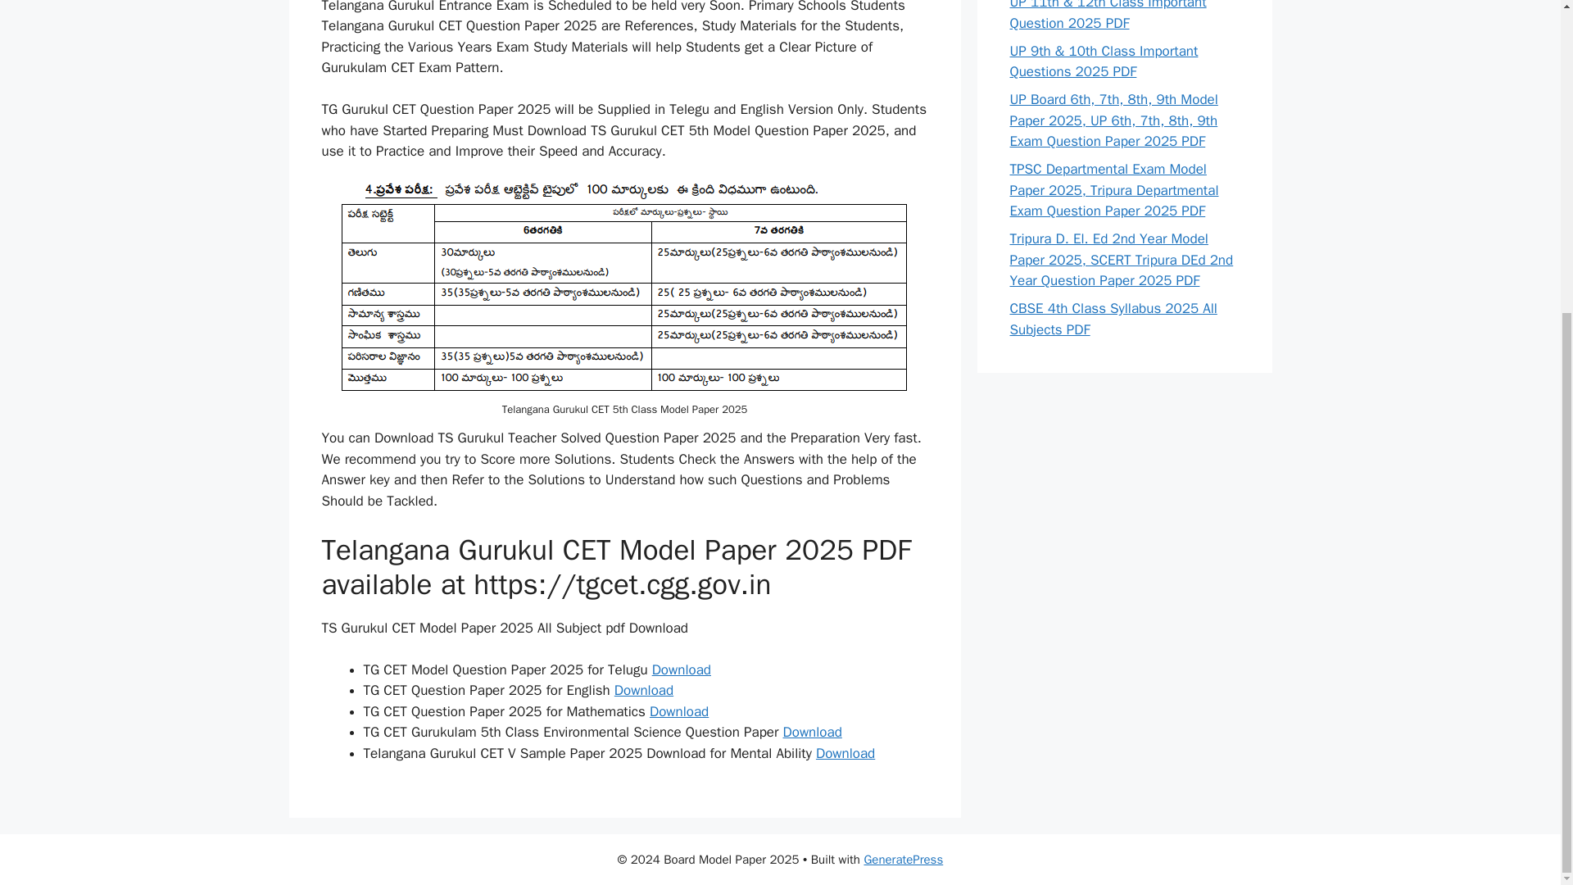  I want to click on Download, so click(845, 753).